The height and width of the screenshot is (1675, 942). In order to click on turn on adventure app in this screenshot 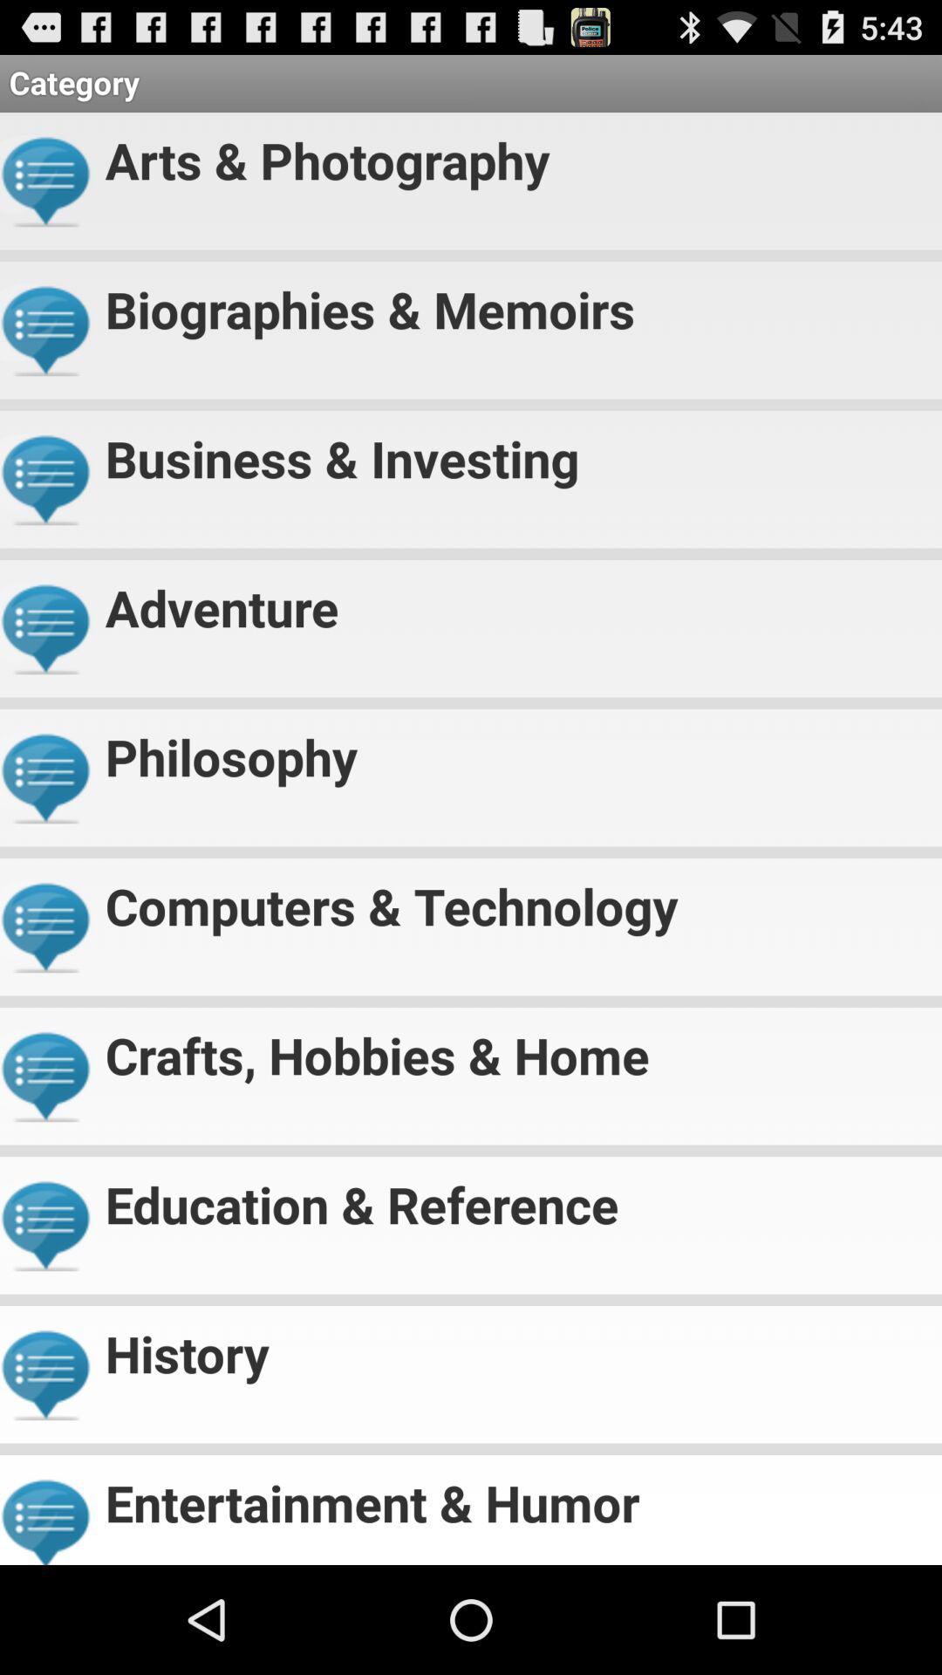, I will do `click(516, 600)`.